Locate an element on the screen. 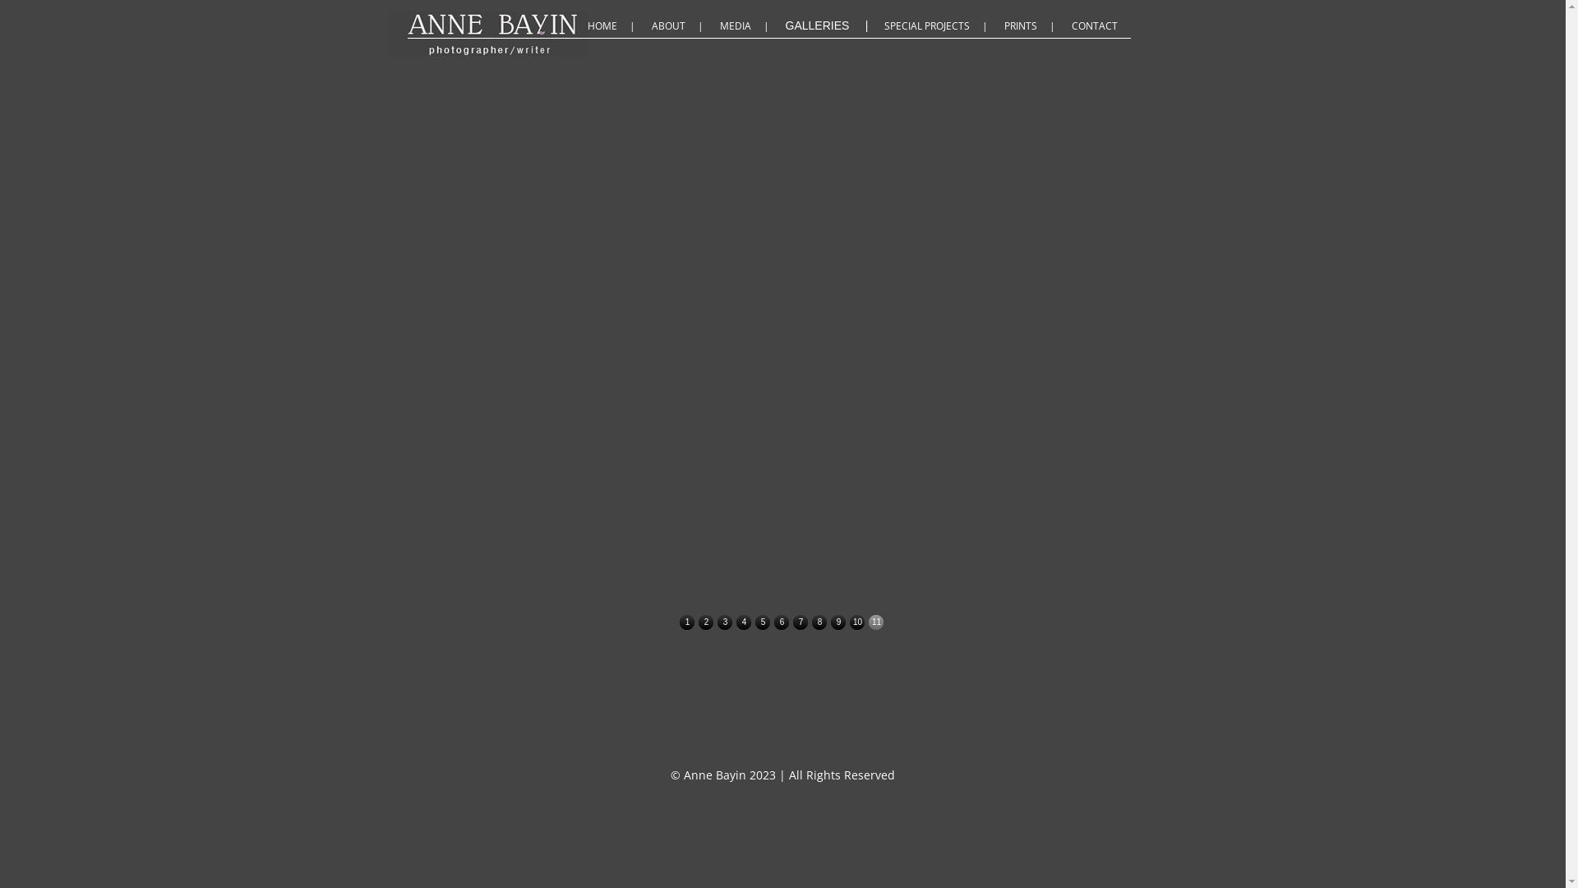 The width and height of the screenshot is (1578, 888). Skip to content is located at coordinates (900, 11).